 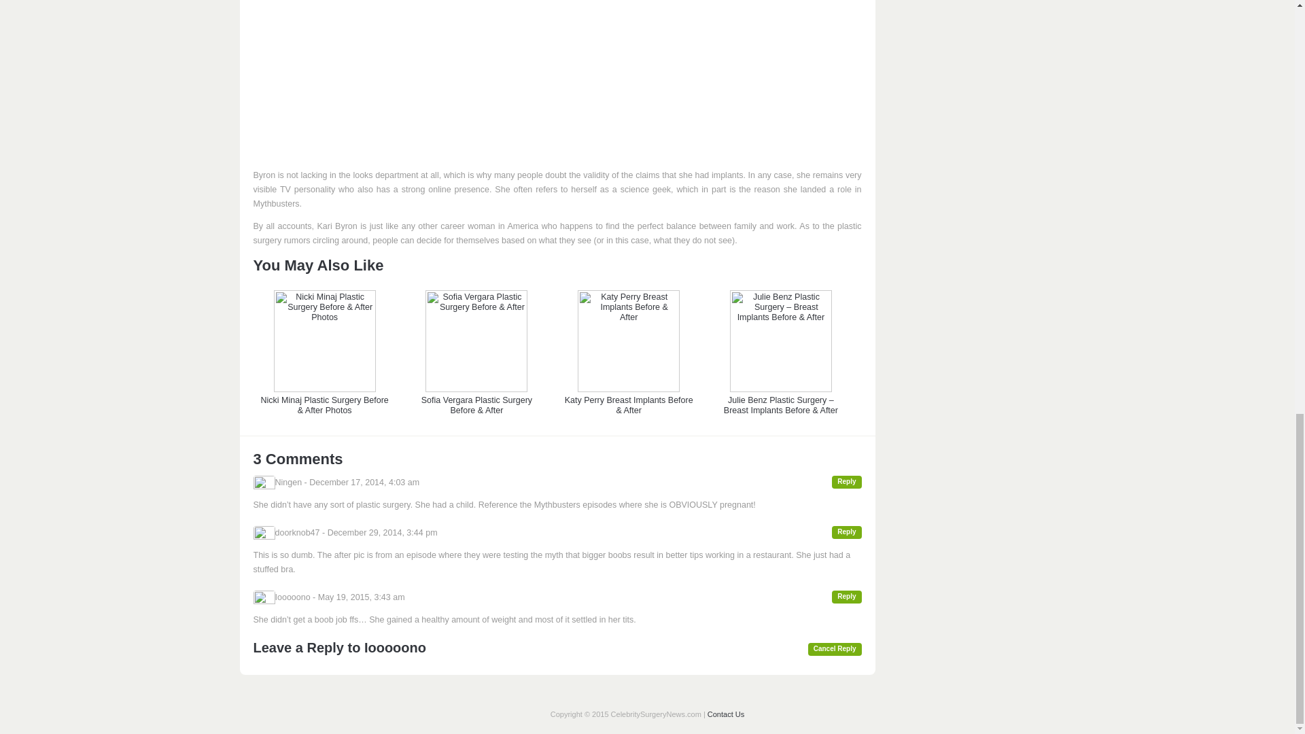 What do you see at coordinates (847, 482) in the screenshot?
I see `Reply` at bounding box center [847, 482].